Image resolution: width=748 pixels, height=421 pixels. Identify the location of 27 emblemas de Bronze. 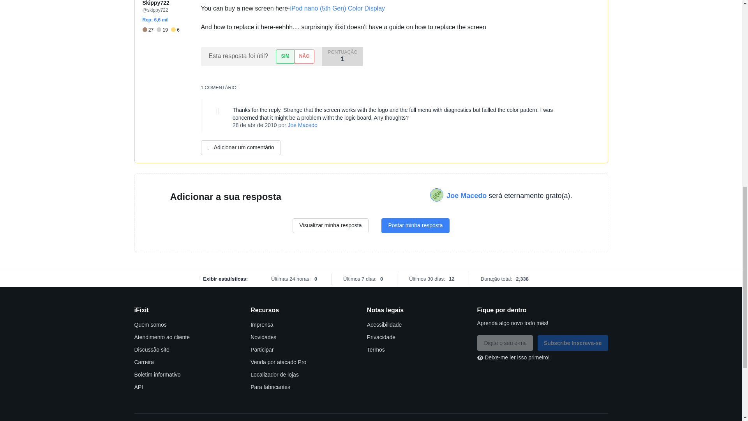
(150, 30).